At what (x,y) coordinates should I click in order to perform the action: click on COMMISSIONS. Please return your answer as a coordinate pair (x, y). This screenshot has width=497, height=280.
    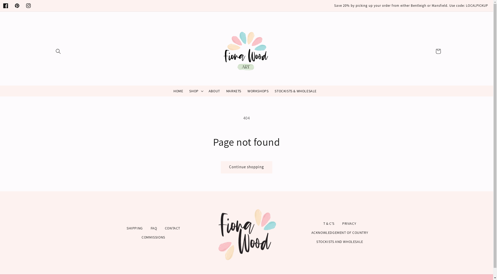
    Looking at the image, I should click on (153, 237).